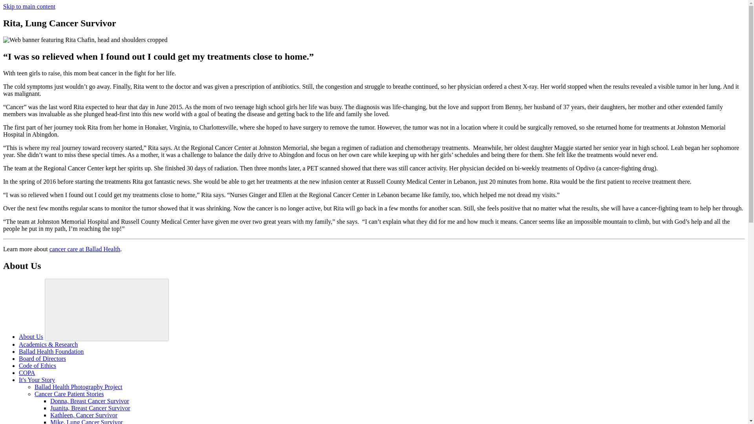 The height and width of the screenshot is (424, 754). What do you see at coordinates (90, 408) in the screenshot?
I see `Juanita, Breast Cancer Survivor` at bounding box center [90, 408].